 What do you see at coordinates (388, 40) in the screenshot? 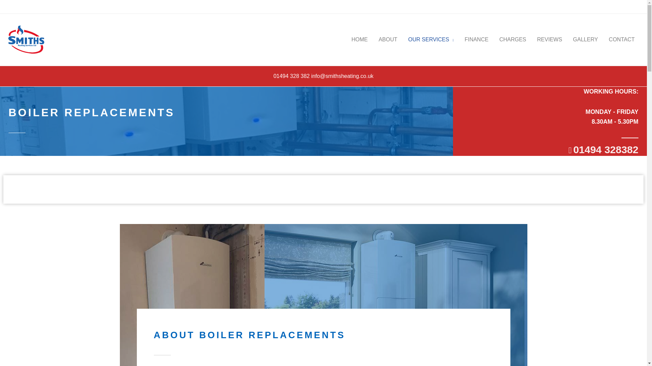
I see `ABOUT` at bounding box center [388, 40].